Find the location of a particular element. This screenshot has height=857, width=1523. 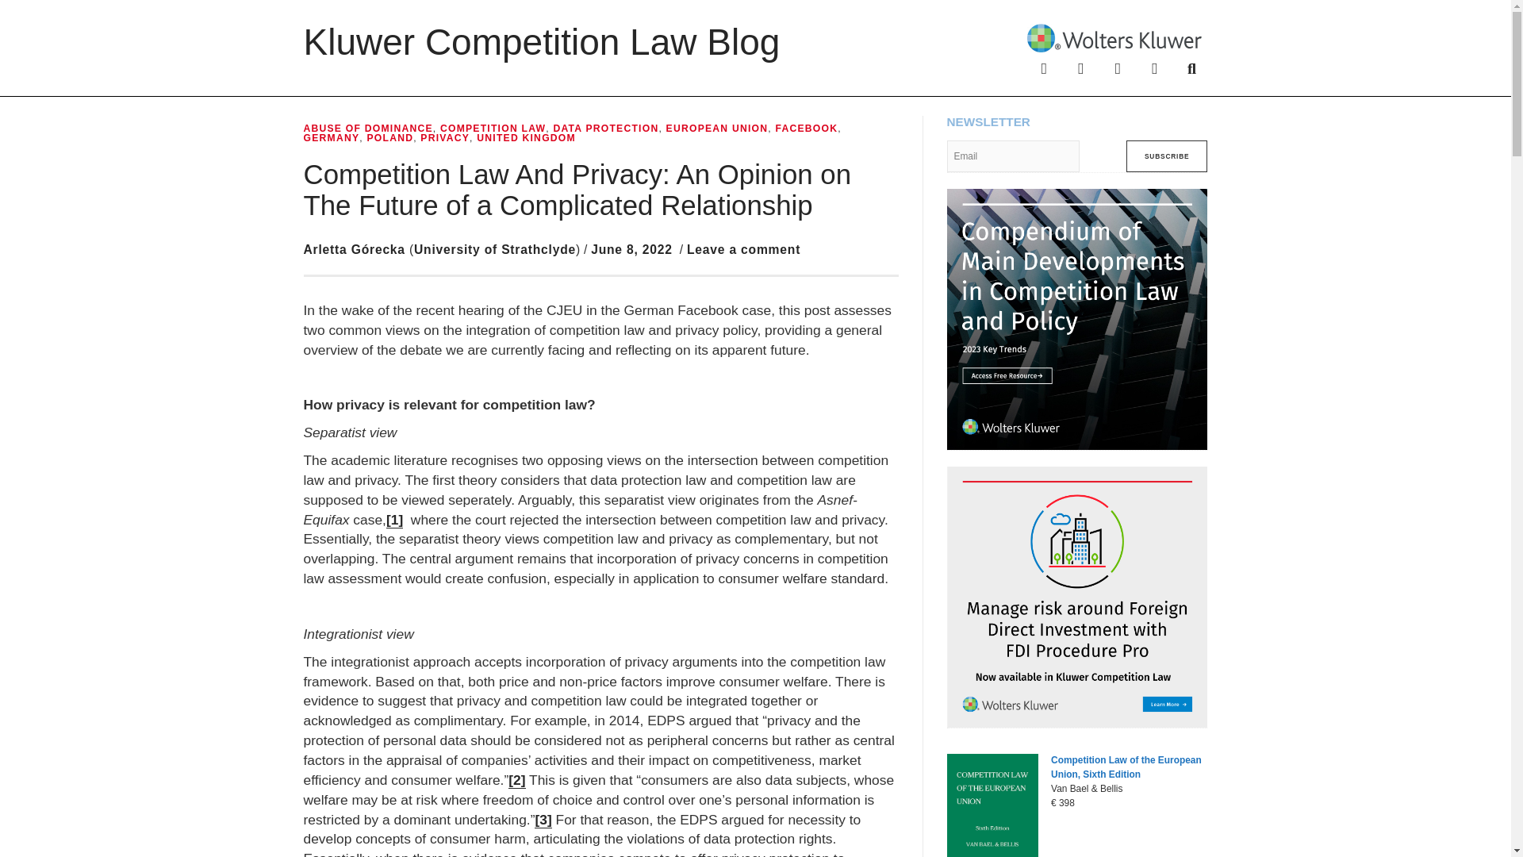

DATA PROTECTION is located at coordinates (604, 129).